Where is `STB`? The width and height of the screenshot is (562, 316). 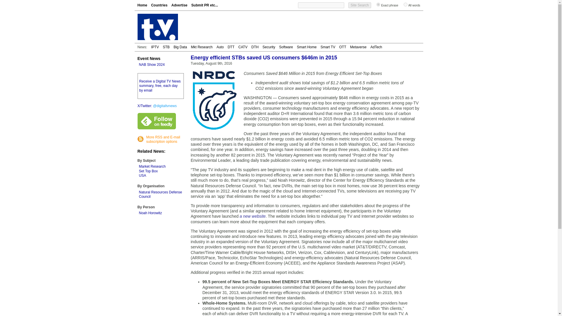
STB is located at coordinates (166, 47).